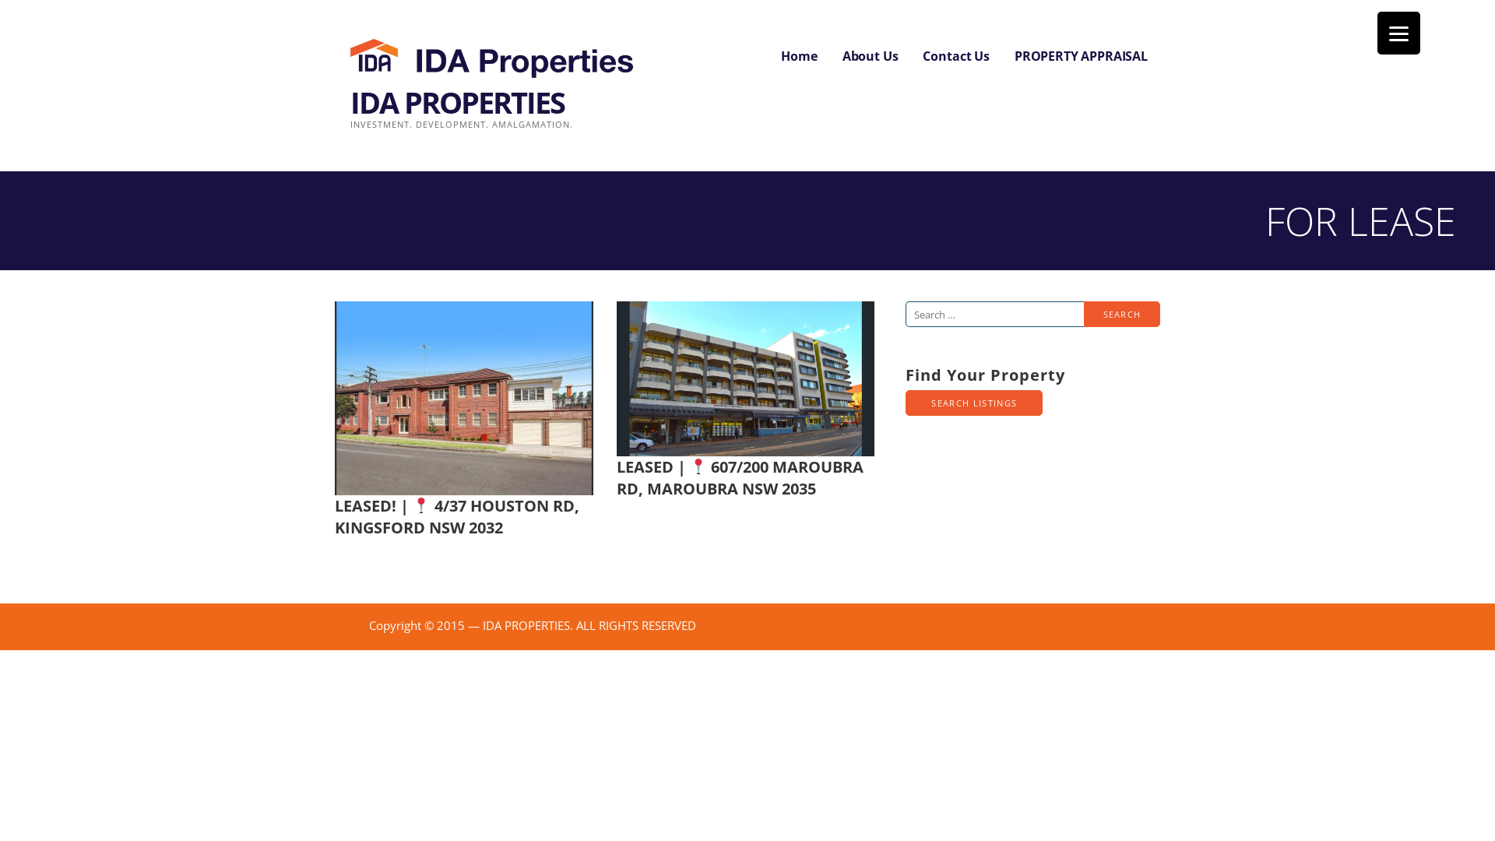  What do you see at coordinates (458, 102) in the screenshot?
I see `IDA PROPERTIES` at bounding box center [458, 102].